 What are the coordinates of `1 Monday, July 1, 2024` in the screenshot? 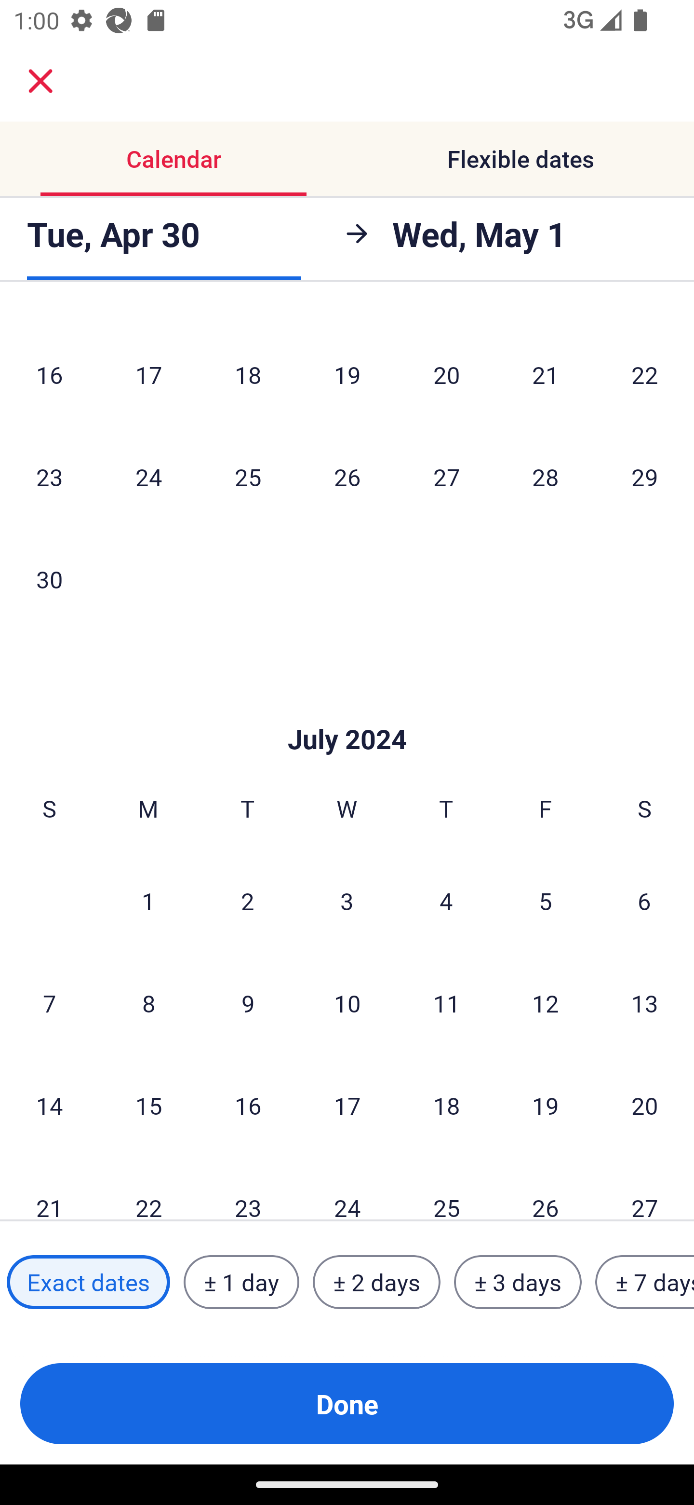 It's located at (148, 900).